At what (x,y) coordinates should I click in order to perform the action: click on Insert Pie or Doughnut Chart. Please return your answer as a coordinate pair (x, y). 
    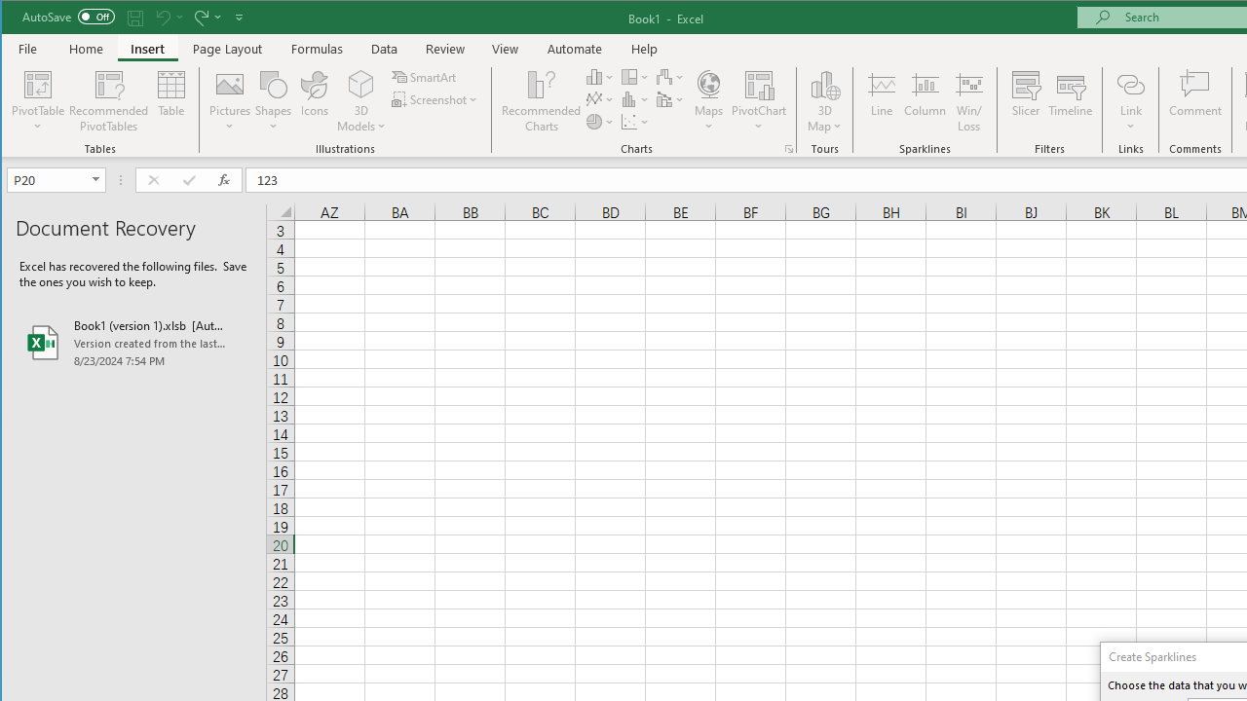
    Looking at the image, I should click on (600, 121).